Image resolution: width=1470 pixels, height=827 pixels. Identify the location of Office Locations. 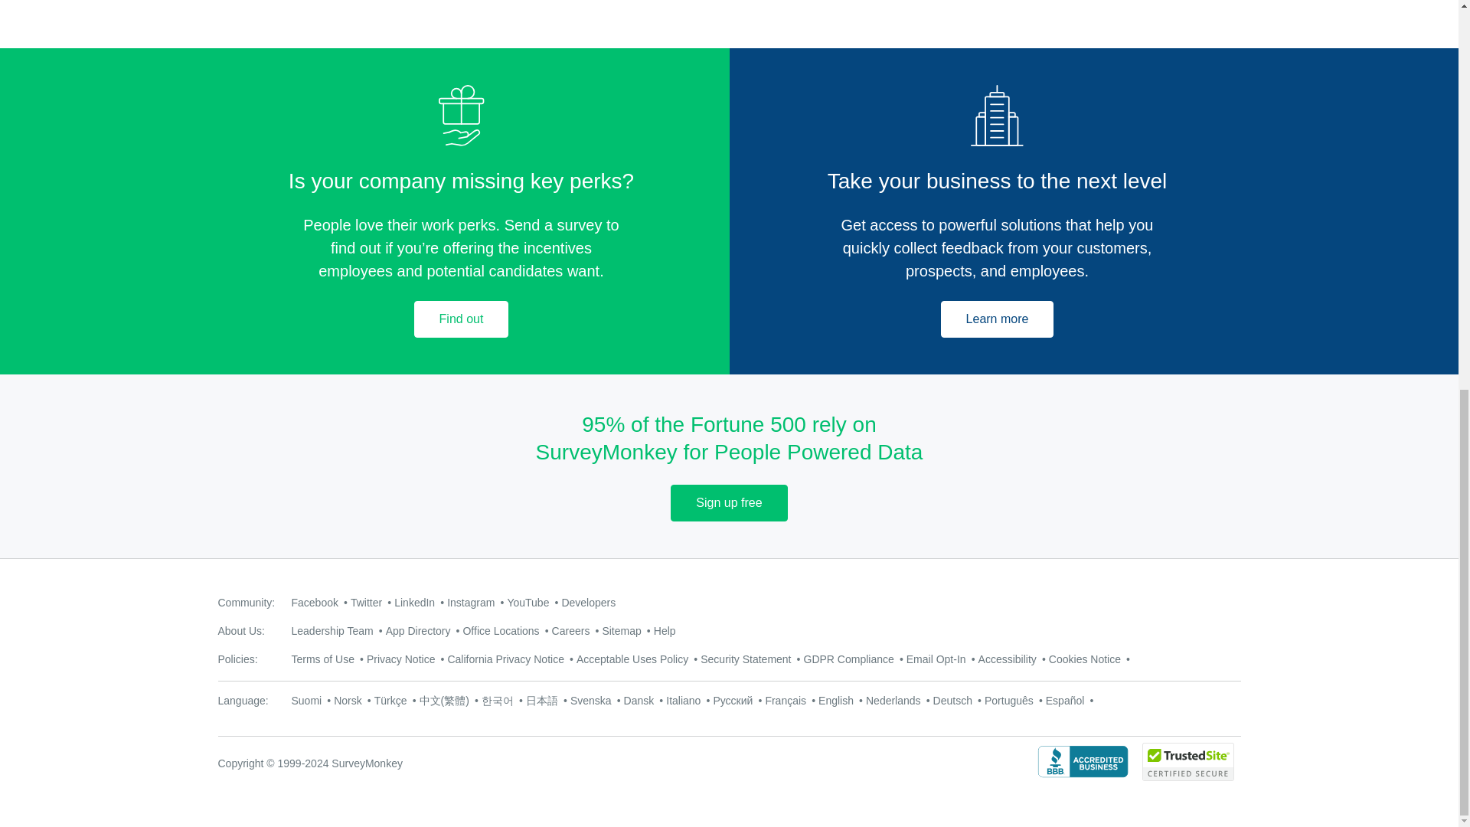
(501, 631).